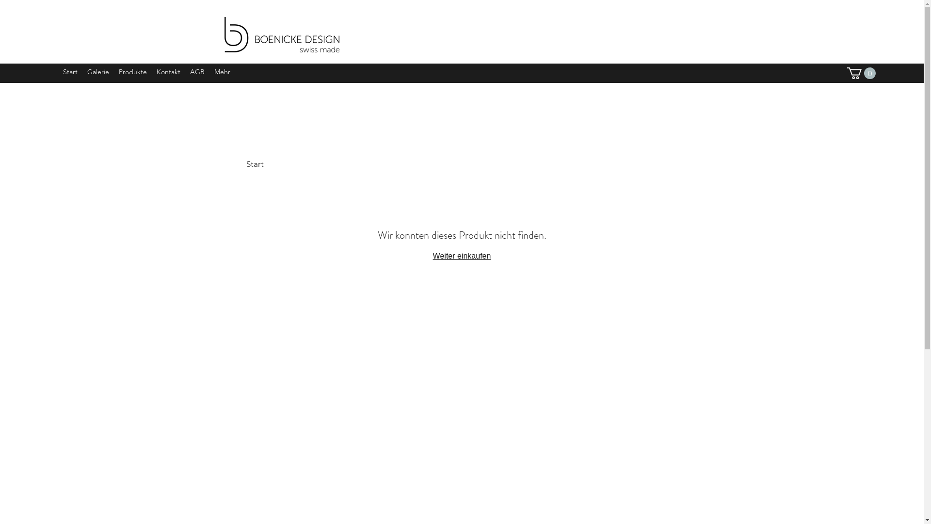 Image resolution: width=931 pixels, height=524 pixels. What do you see at coordinates (255, 164) in the screenshot?
I see `Start` at bounding box center [255, 164].